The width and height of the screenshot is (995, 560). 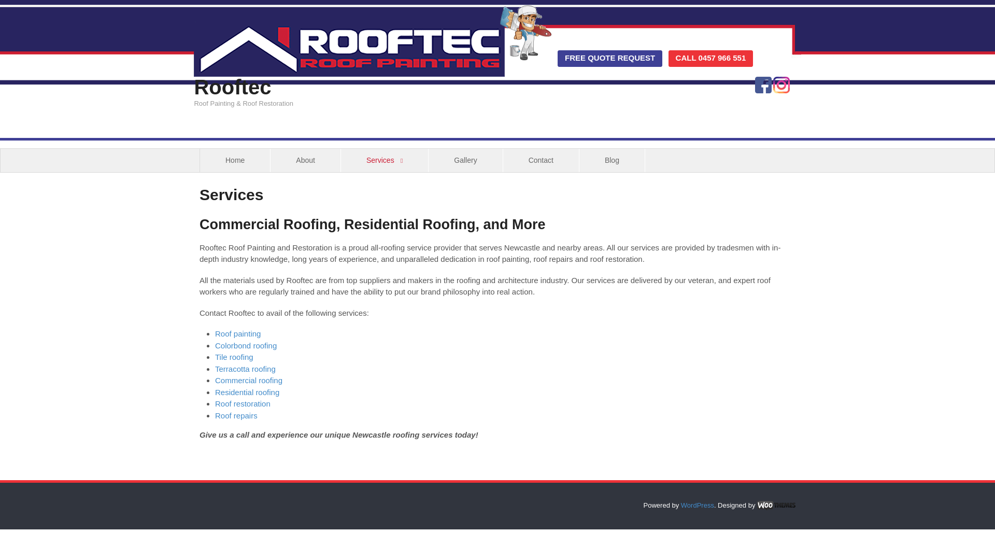 What do you see at coordinates (612, 160) in the screenshot?
I see `Blog` at bounding box center [612, 160].